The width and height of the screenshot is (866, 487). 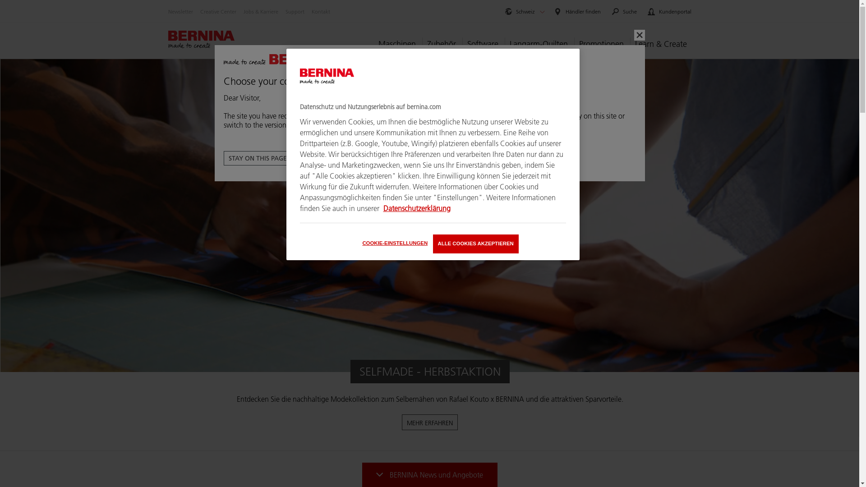 I want to click on COOKIE-EINSTELLUNGEN, so click(x=395, y=243).